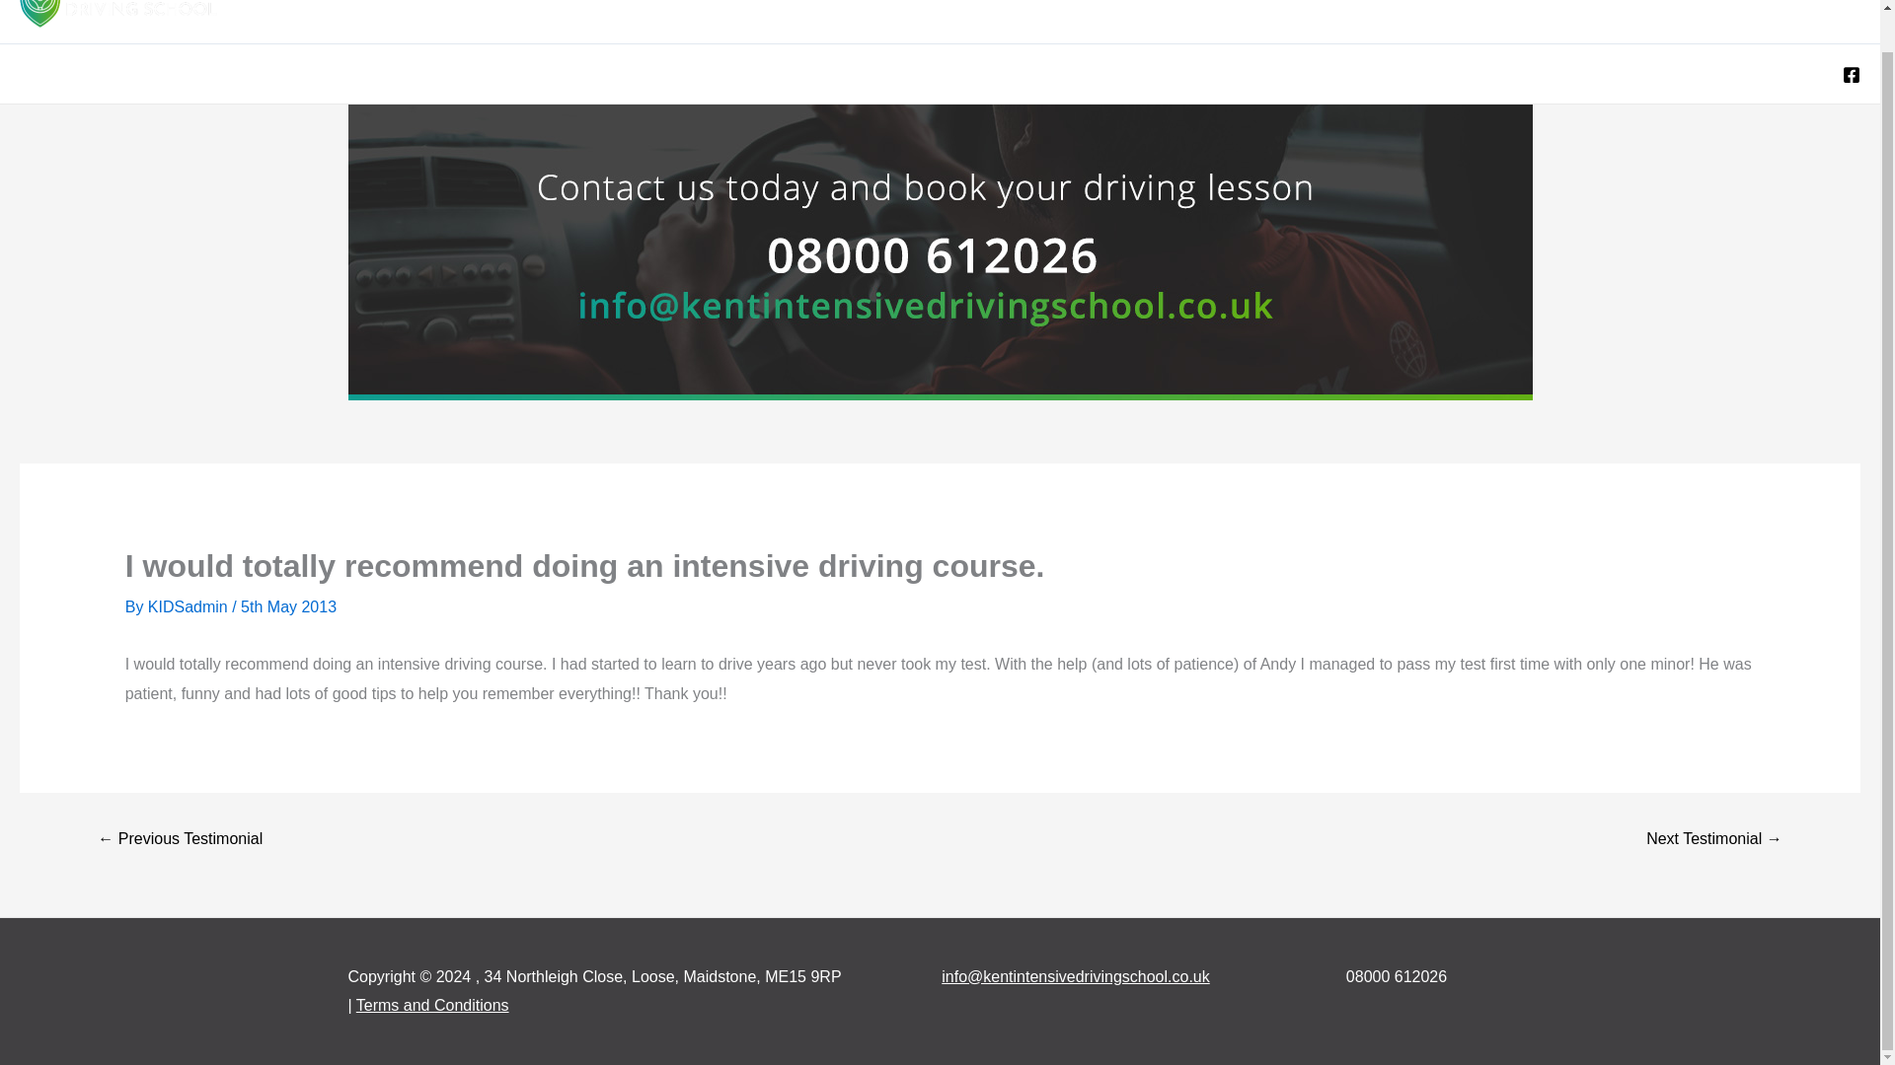 This screenshot has width=1895, height=1065. What do you see at coordinates (174, 252) in the screenshot?
I see `Congratulations Ethan!` at bounding box center [174, 252].